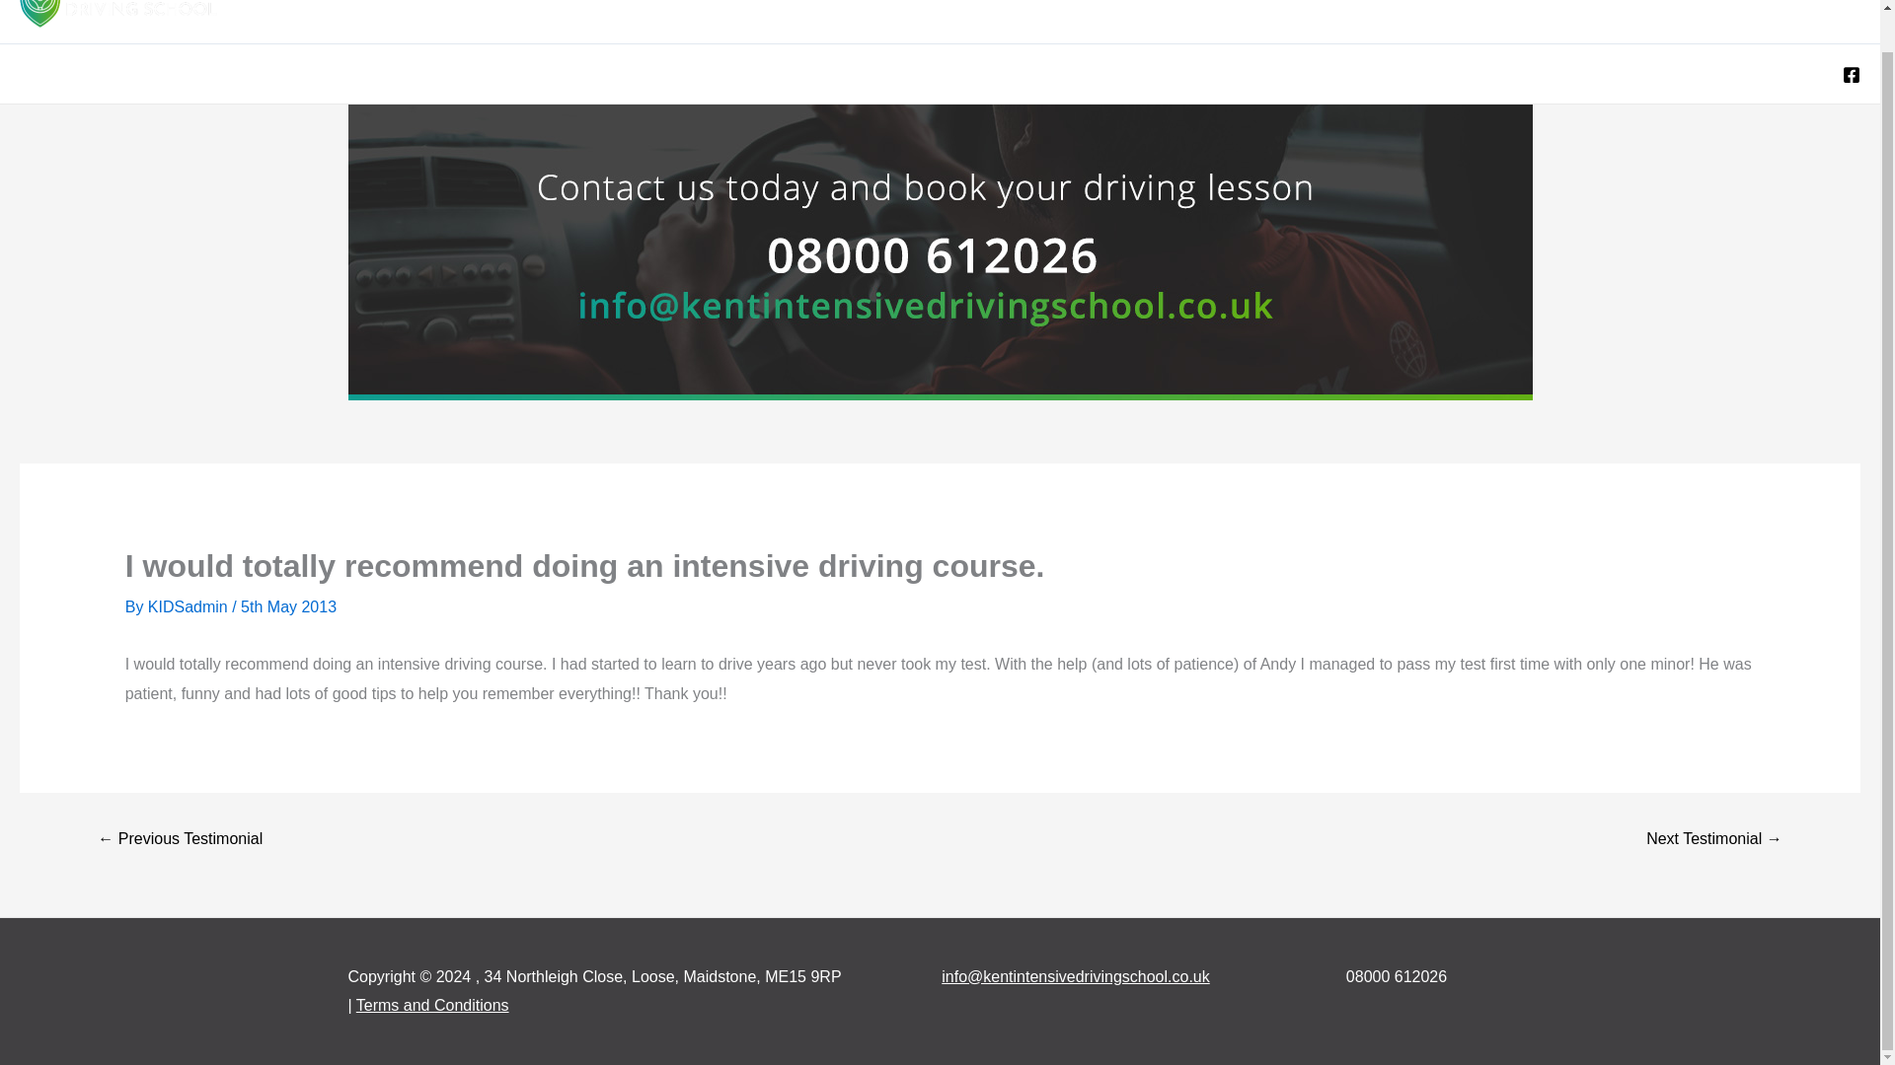 This screenshot has width=1895, height=1065. What do you see at coordinates (174, 252) in the screenshot?
I see `Congratulations Ethan!` at bounding box center [174, 252].